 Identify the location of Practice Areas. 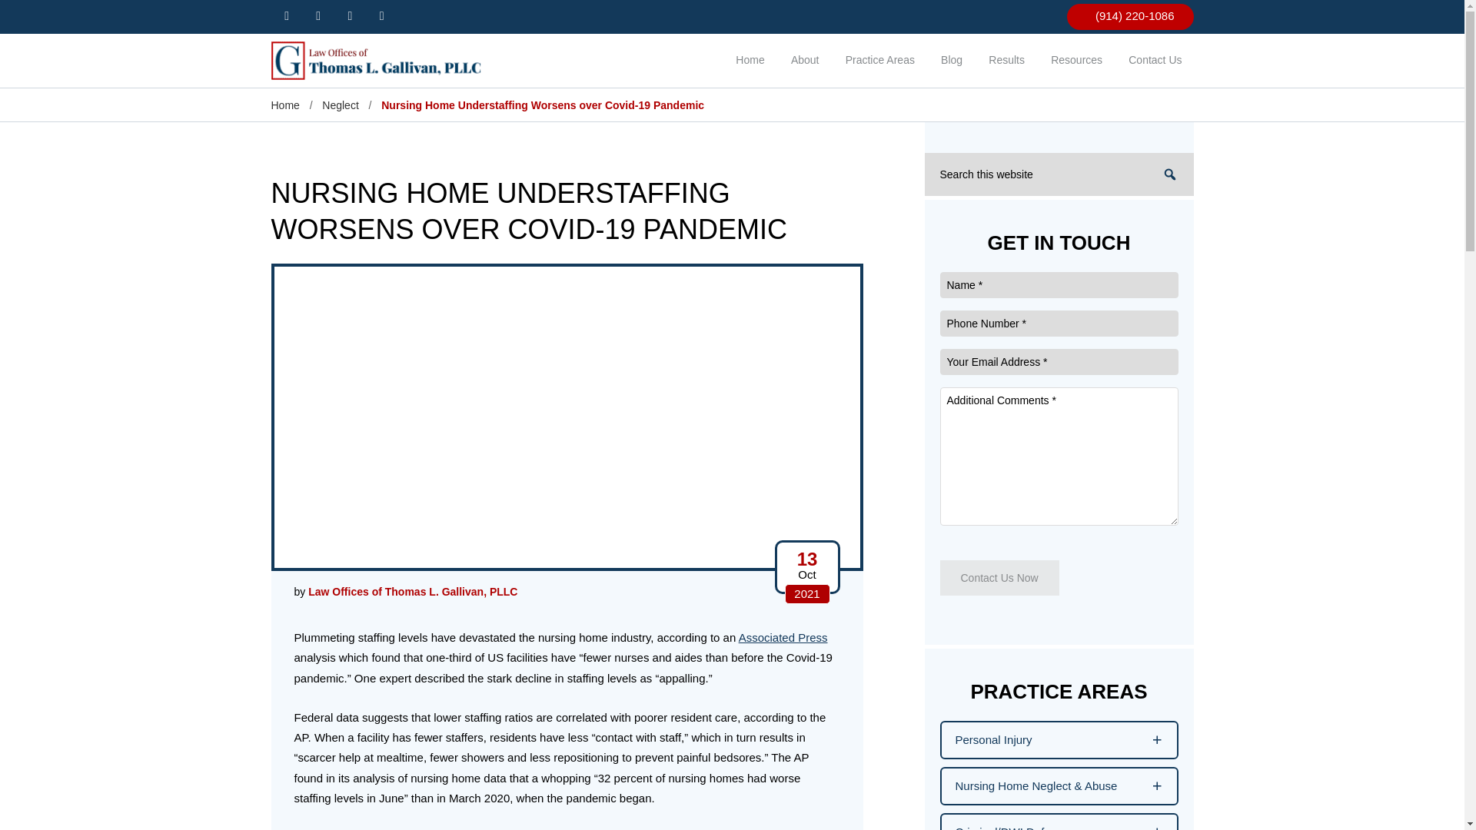
(879, 61).